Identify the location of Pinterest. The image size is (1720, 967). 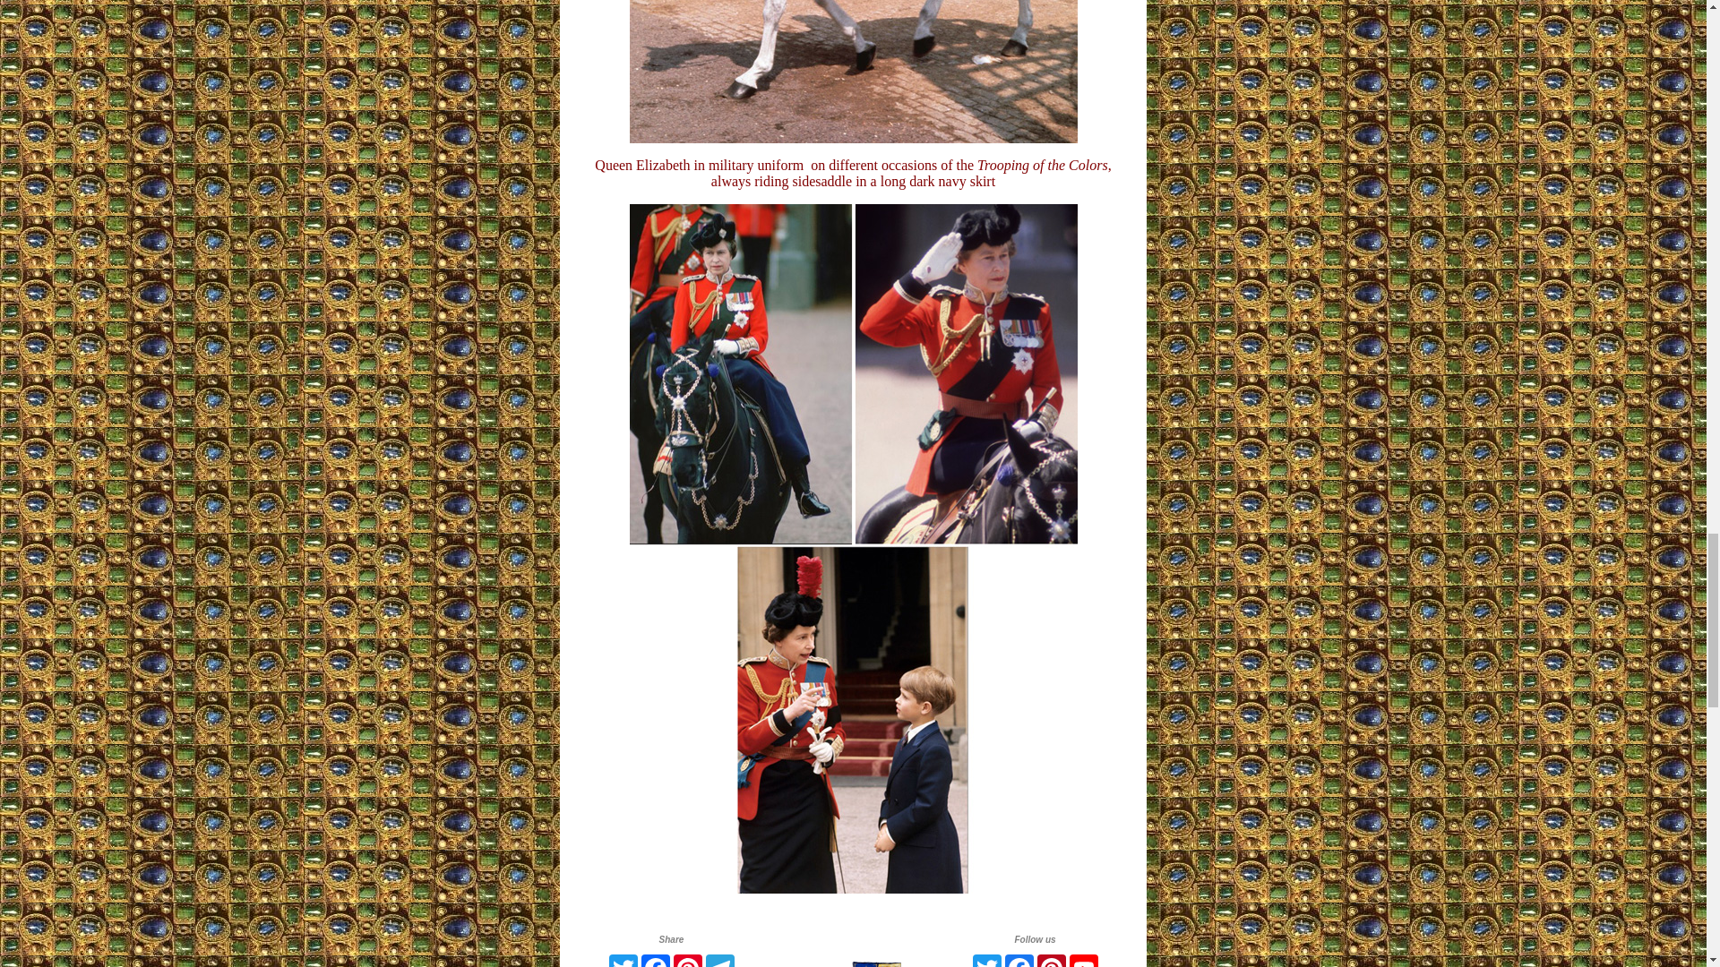
(1052, 960).